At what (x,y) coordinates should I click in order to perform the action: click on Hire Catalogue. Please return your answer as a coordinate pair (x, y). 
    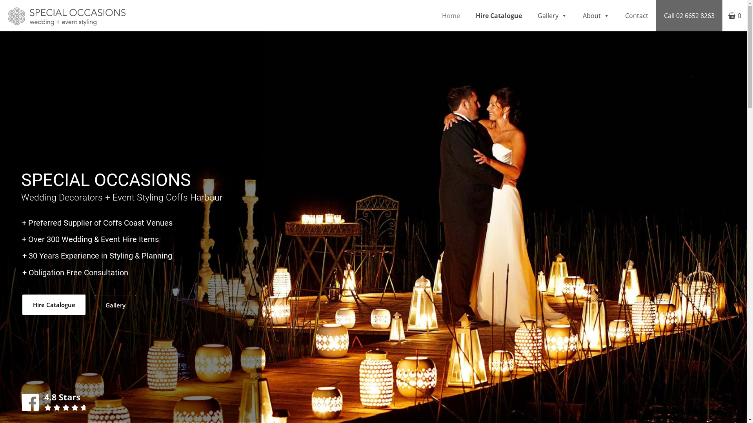
    Looking at the image, I should click on (54, 305).